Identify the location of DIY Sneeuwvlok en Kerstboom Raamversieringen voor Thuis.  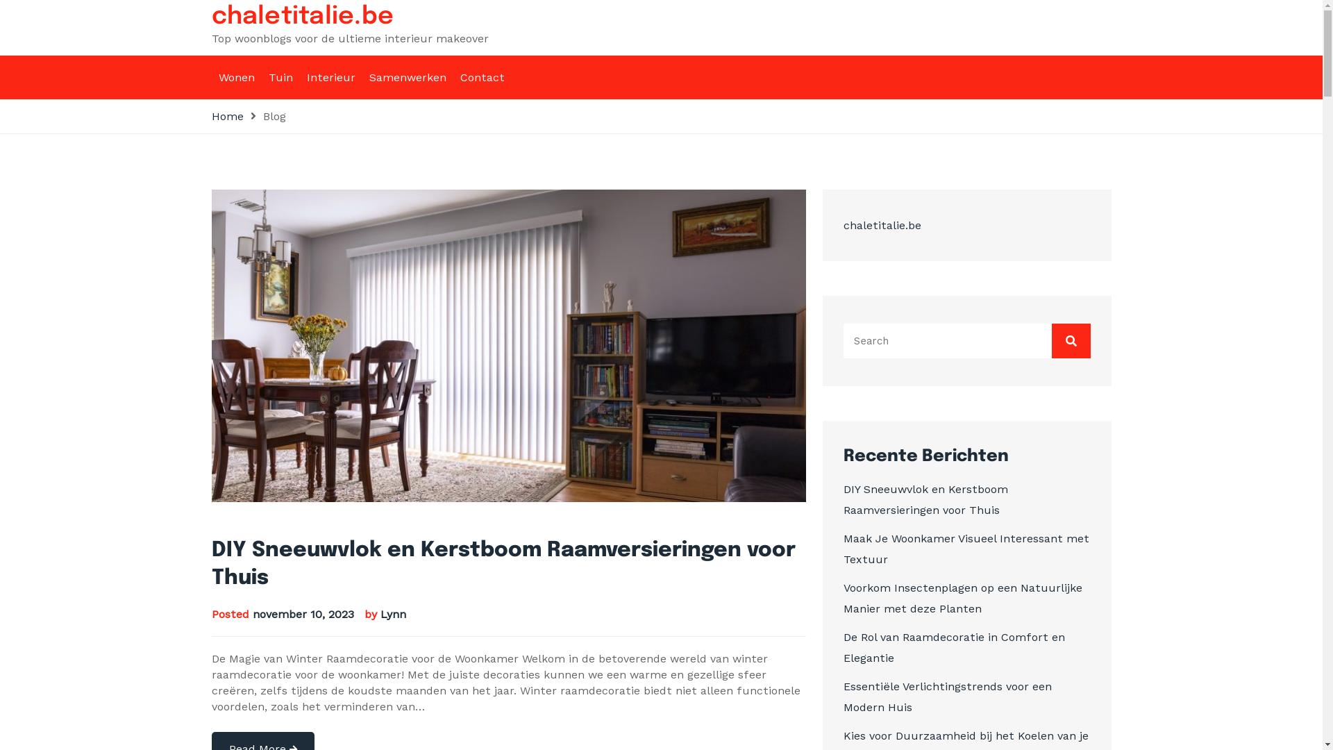
(925, 500).